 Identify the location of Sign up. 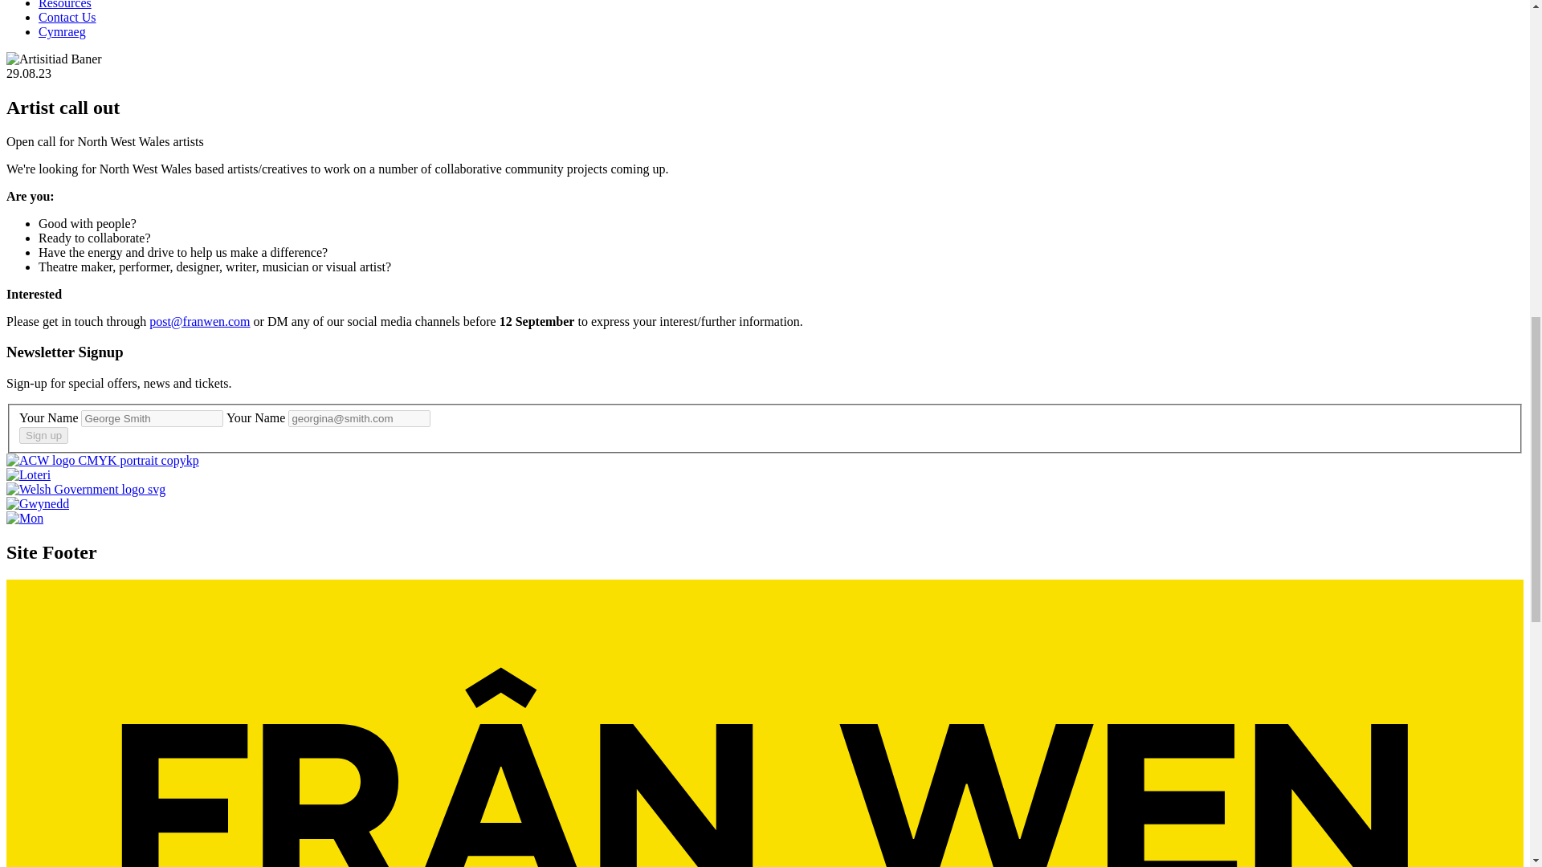
(43, 435).